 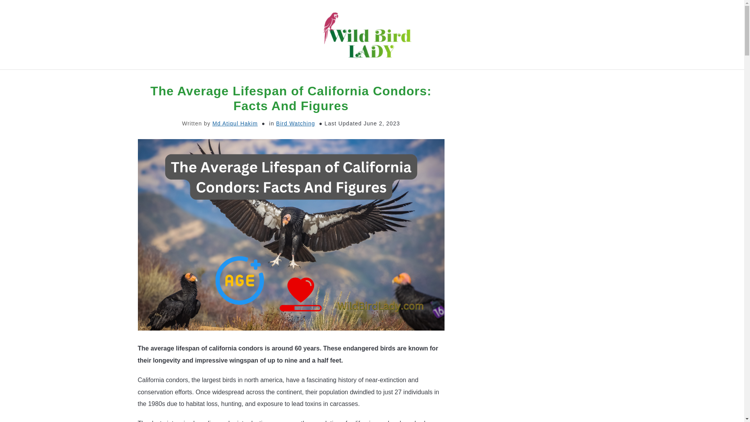 What do you see at coordinates (295, 123) in the screenshot?
I see `Bird Watching` at bounding box center [295, 123].